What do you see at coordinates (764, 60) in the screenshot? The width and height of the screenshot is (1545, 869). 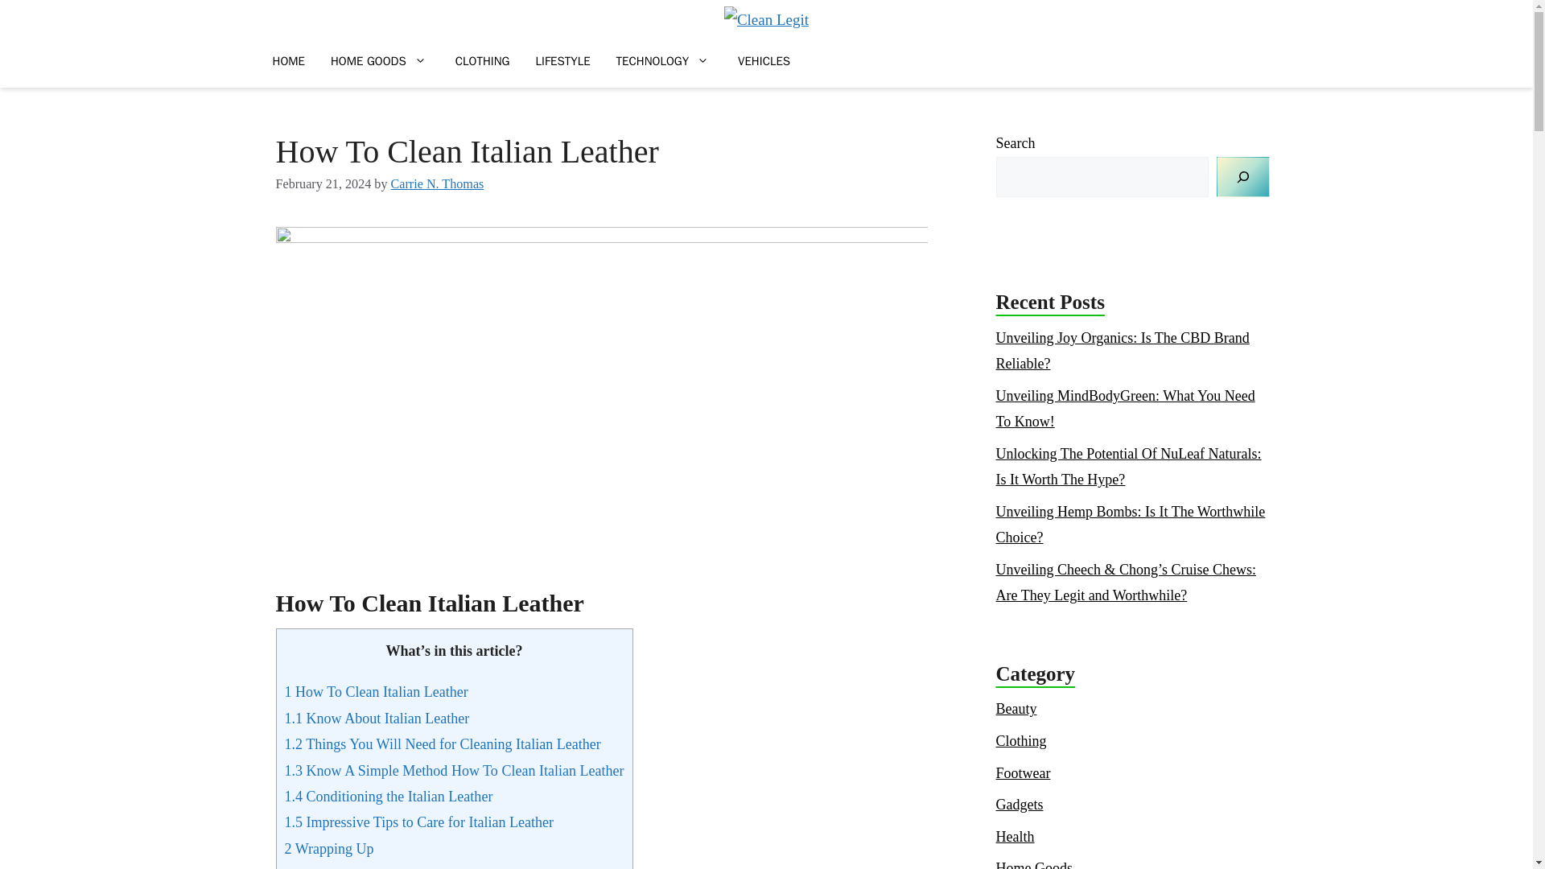 I see `VEHICLES` at bounding box center [764, 60].